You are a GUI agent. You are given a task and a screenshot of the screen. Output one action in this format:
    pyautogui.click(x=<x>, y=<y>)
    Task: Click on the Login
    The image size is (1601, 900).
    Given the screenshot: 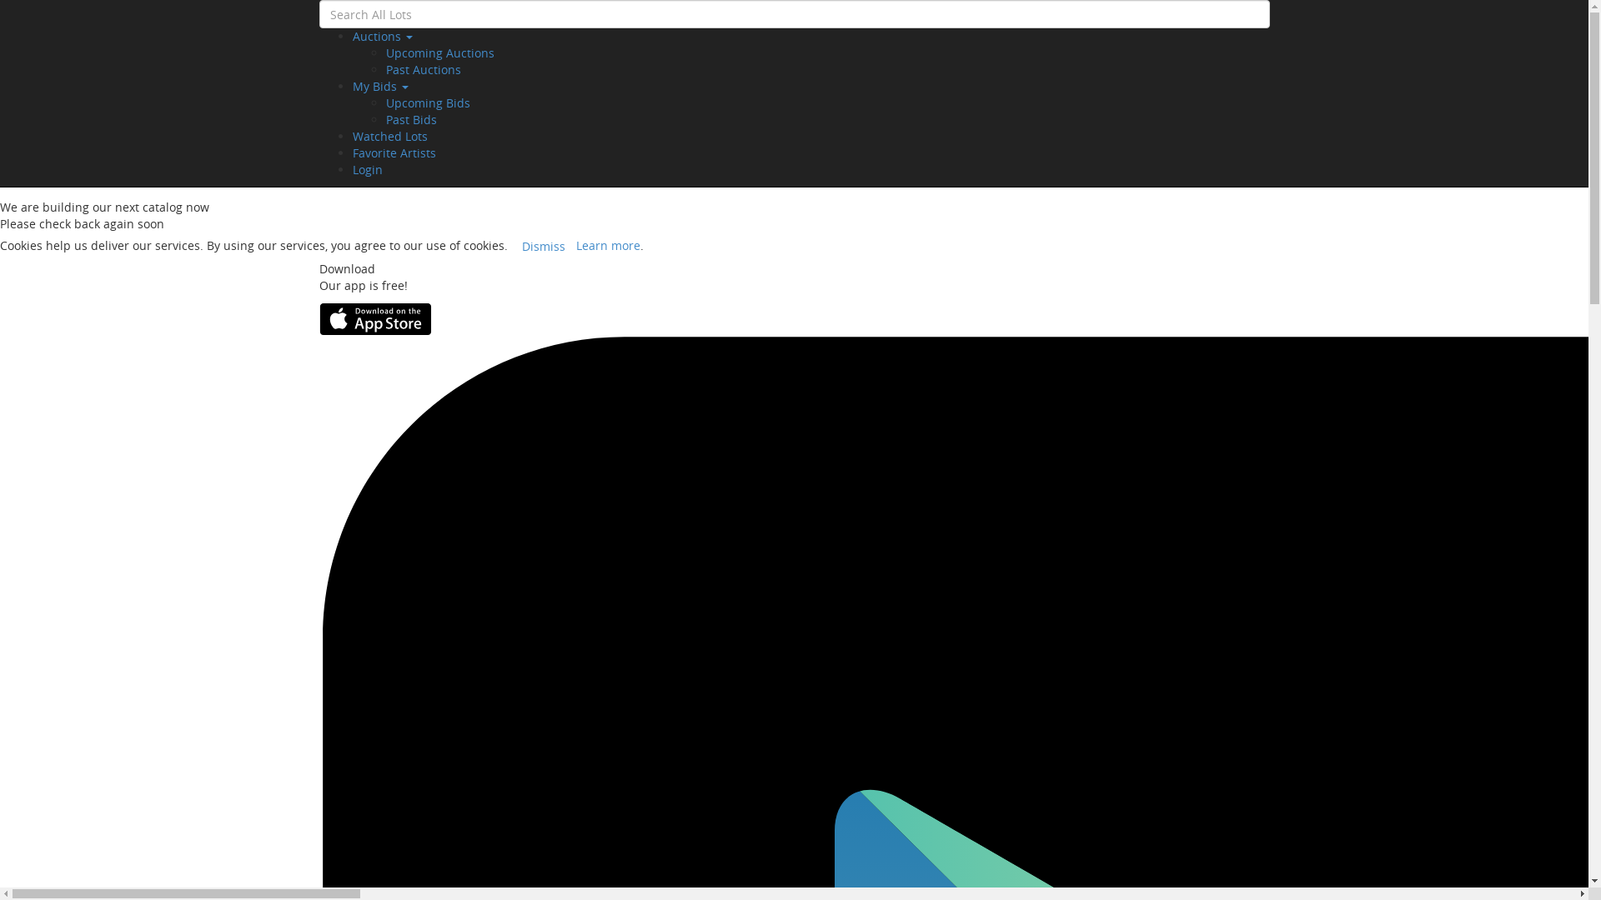 What is the action you would take?
    pyautogui.click(x=367, y=170)
    